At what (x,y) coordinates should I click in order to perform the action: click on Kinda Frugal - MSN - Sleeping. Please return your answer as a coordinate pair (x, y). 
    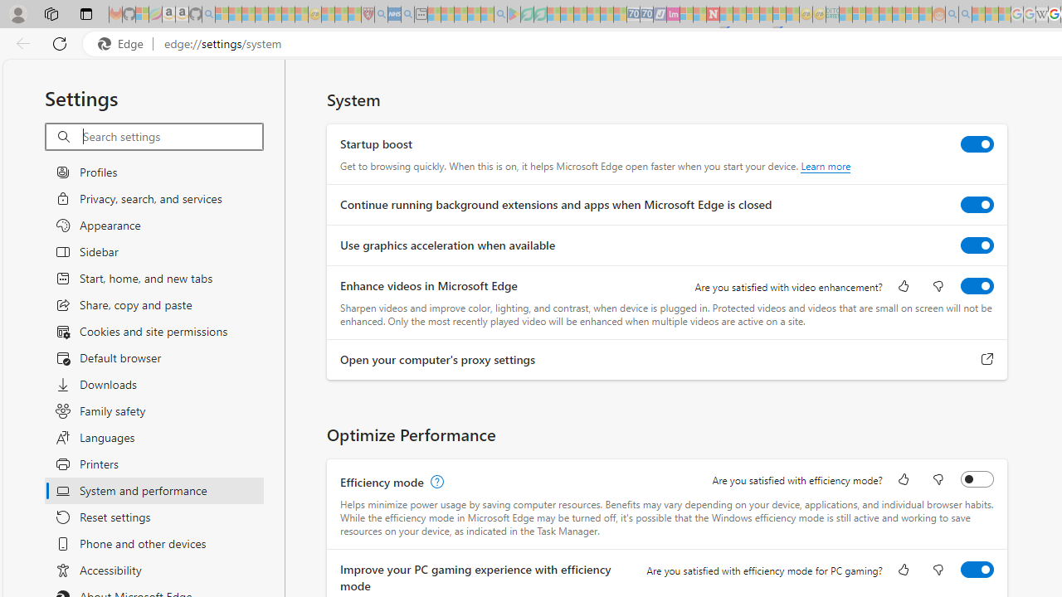
    Looking at the image, I should click on (899, 15).